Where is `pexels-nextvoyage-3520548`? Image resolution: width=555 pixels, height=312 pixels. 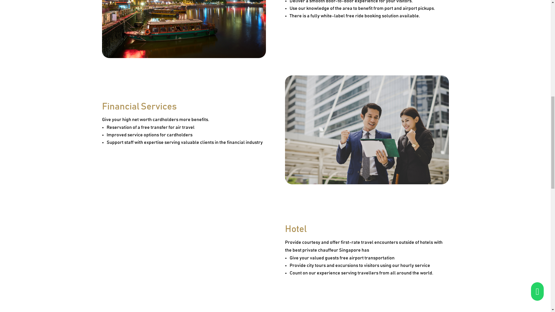
pexels-nextvoyage-3520548 is located at coordinates (184, 256).